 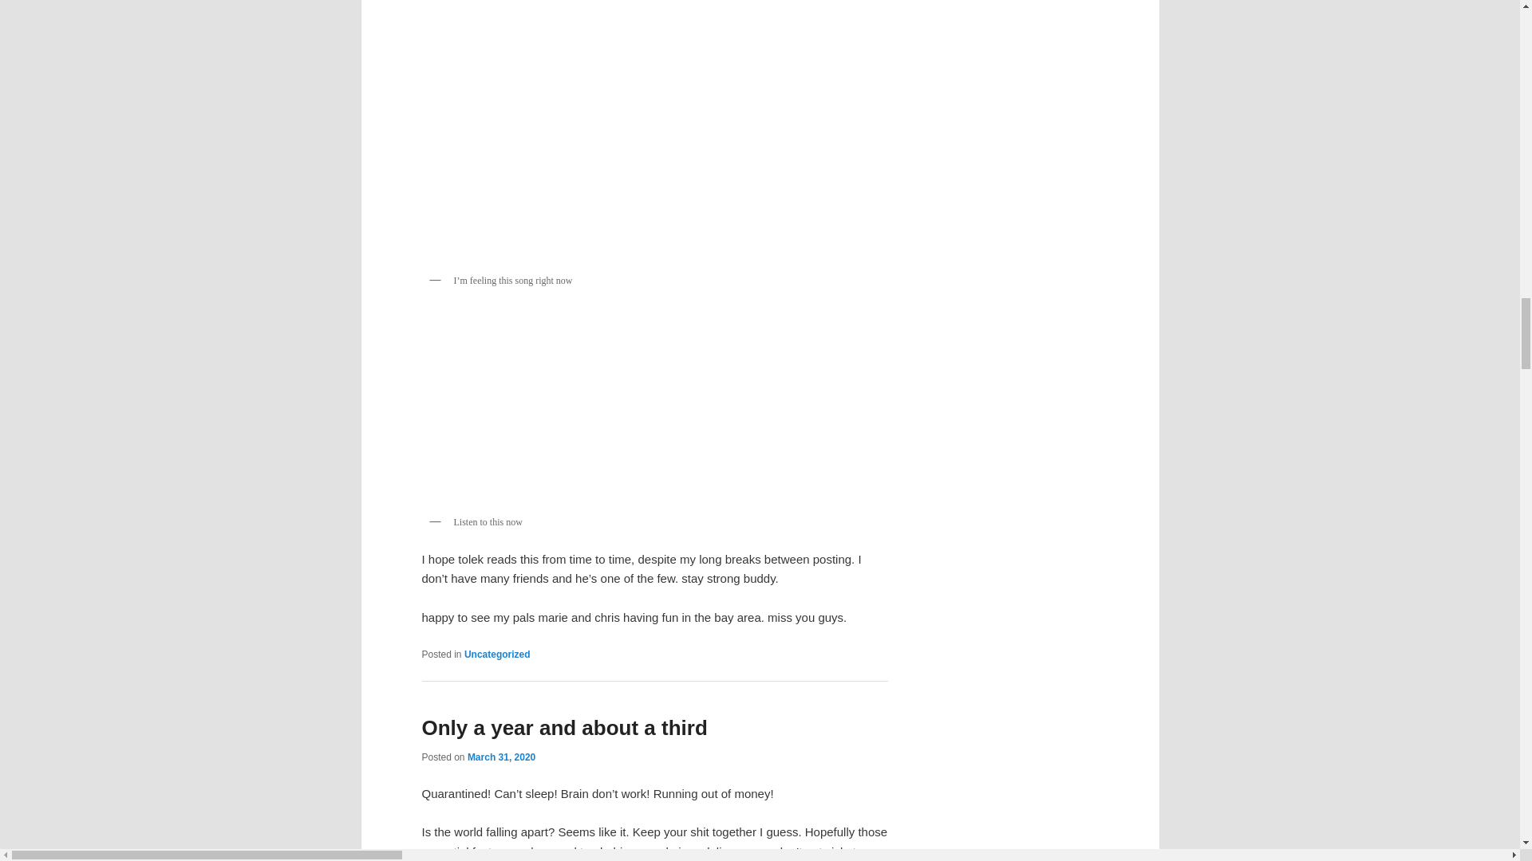 I want to click on Spotify Embed: Pretending to be People, so click(x=654, y=408).